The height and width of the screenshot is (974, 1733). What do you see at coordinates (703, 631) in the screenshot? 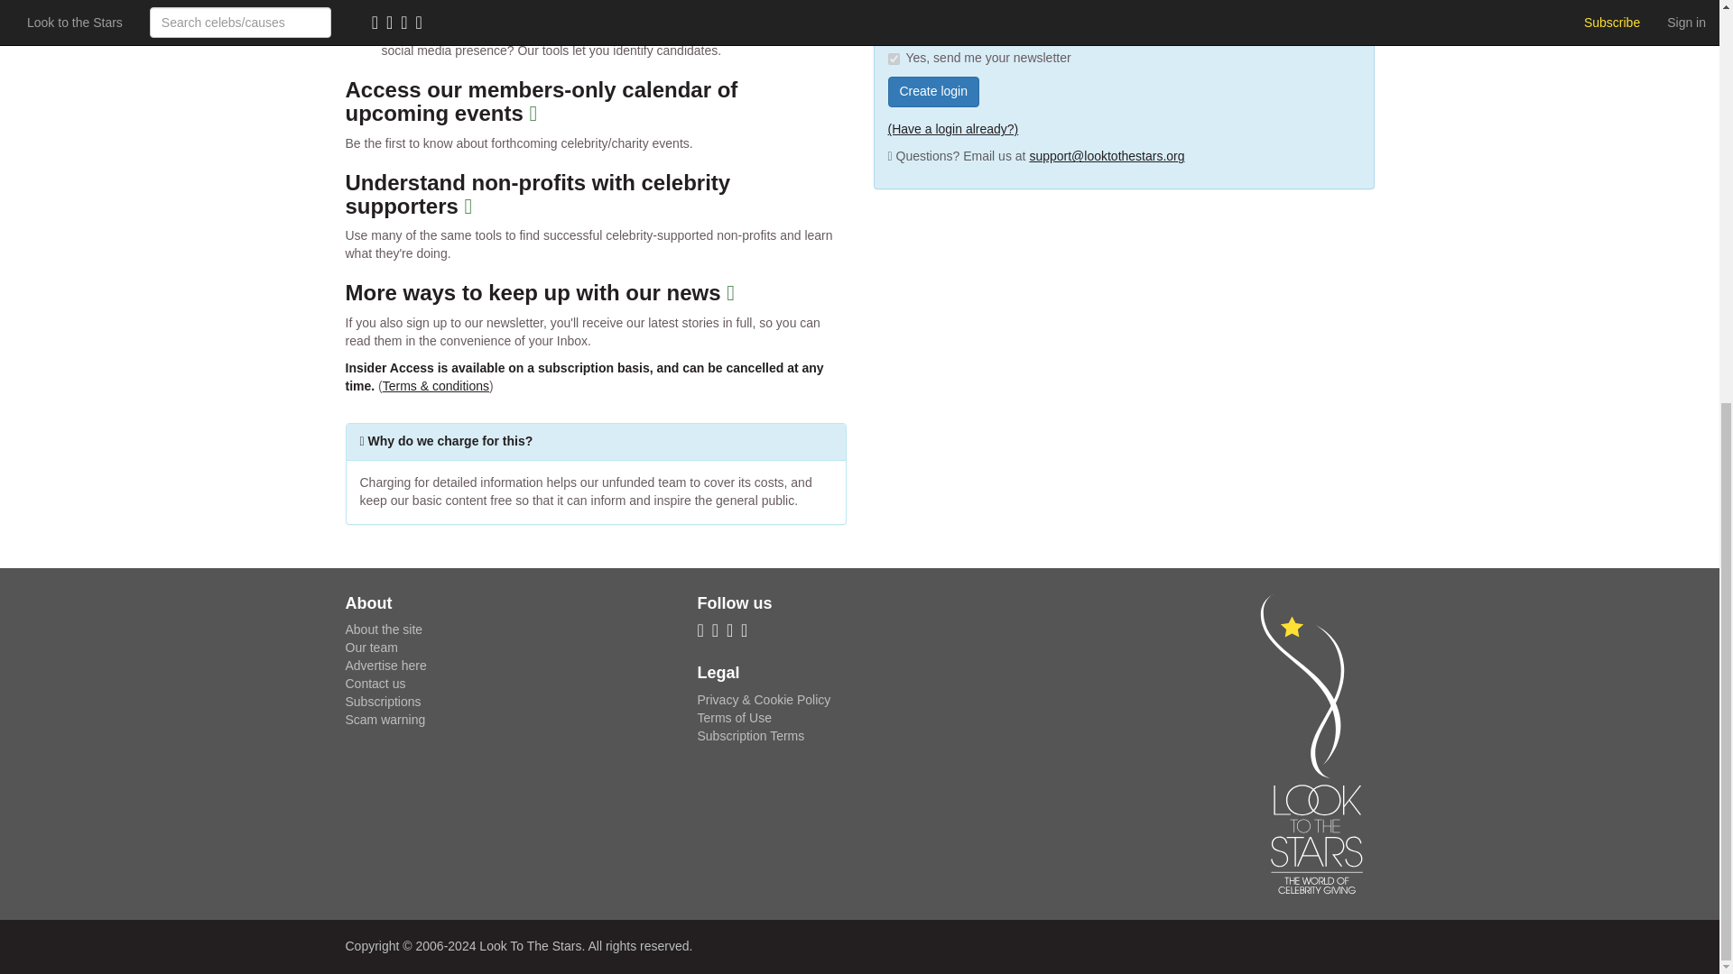
I see `RSS feed` at bounding box center [703, 631].